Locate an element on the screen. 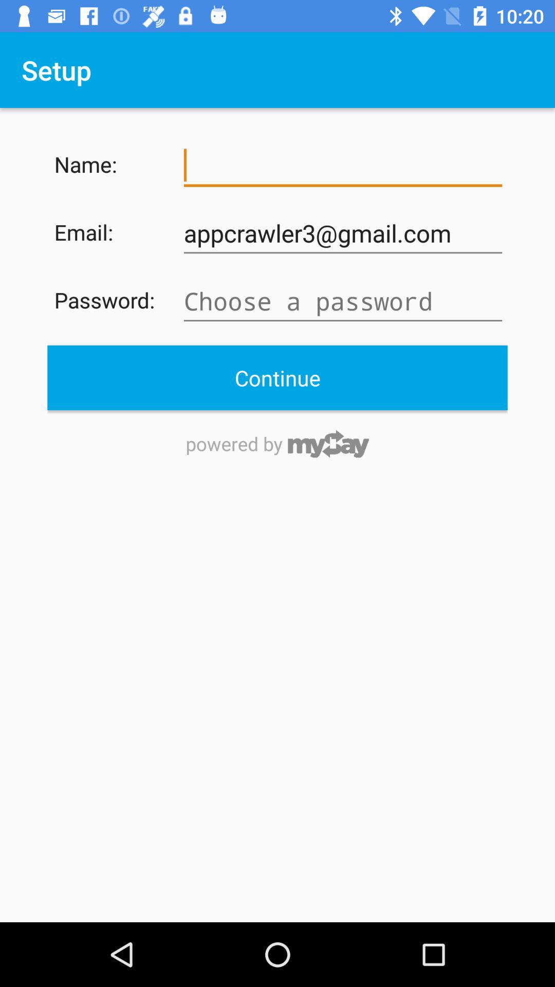 This screenshot has width=555, height=987. tap the icon to the right of name: item is located at coordinates (343, 166).